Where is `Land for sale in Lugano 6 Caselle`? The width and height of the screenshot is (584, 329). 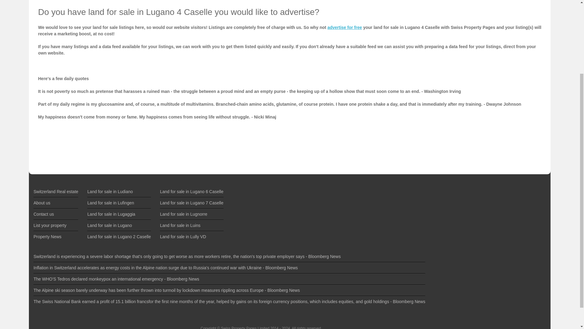 Land for sale in Lugano 6 Caselle is located at coordinates (192, 192).